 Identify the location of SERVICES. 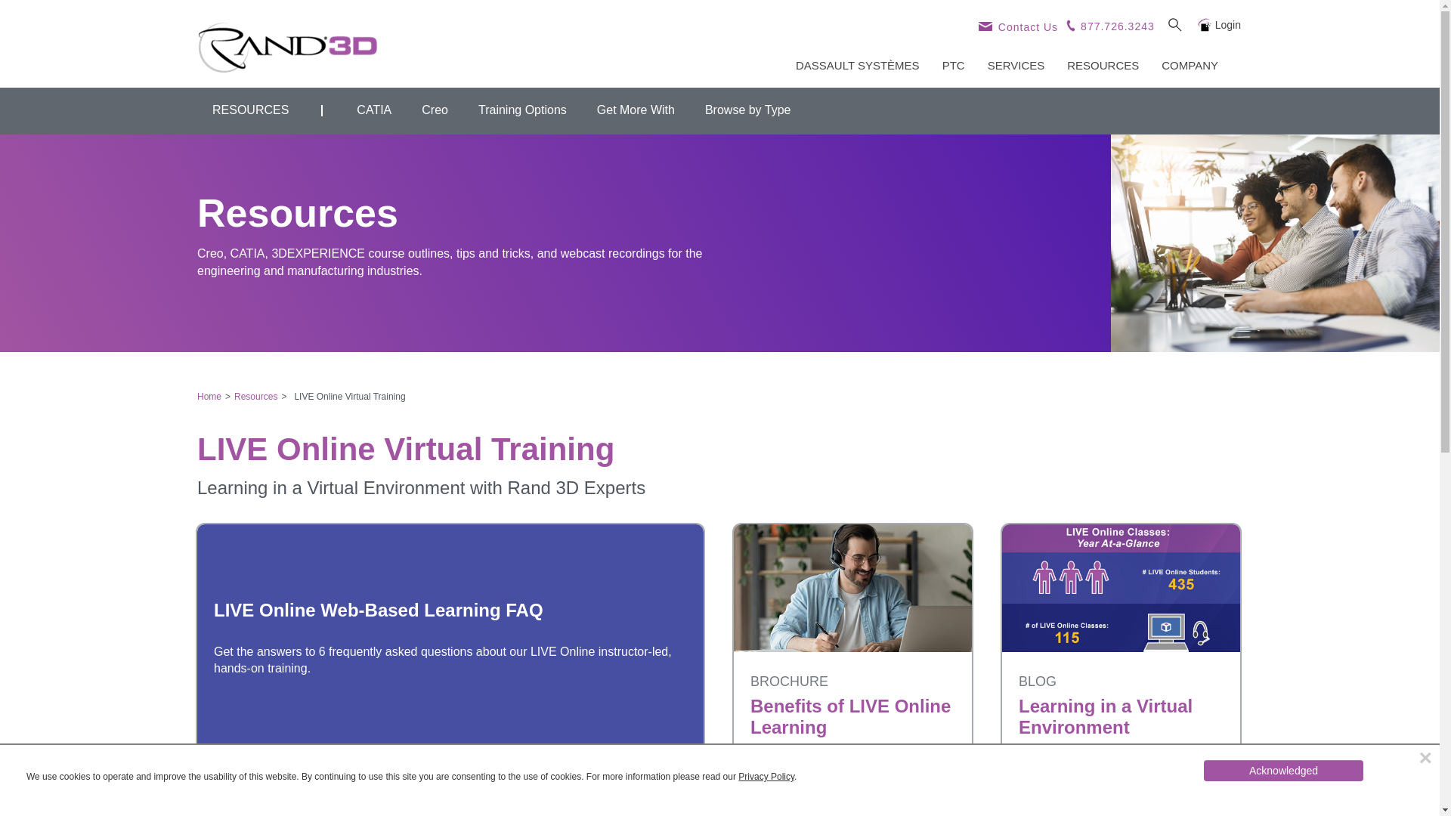
(1016, 66).